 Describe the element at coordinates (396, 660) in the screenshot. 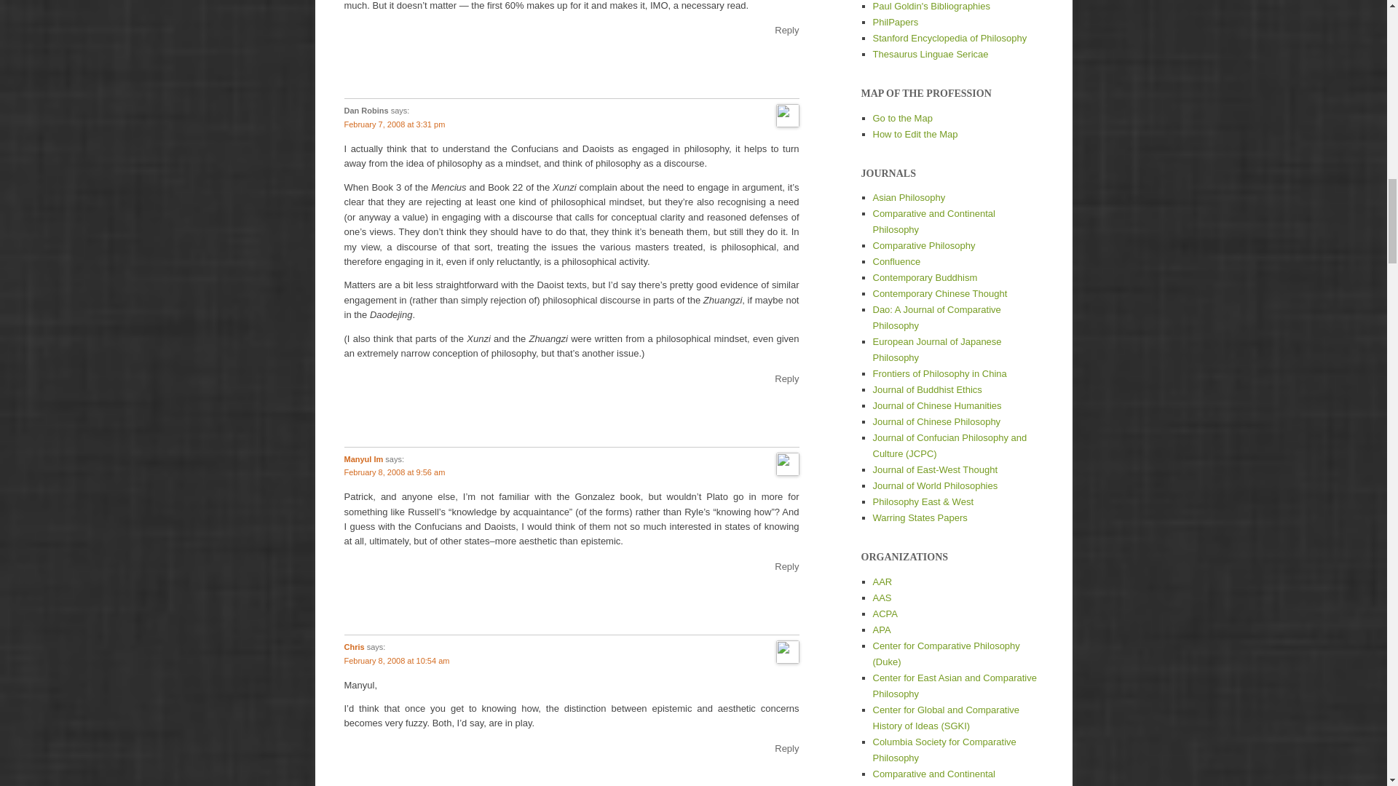

I see `February 8, 2008 at 10:54 am` at that location.